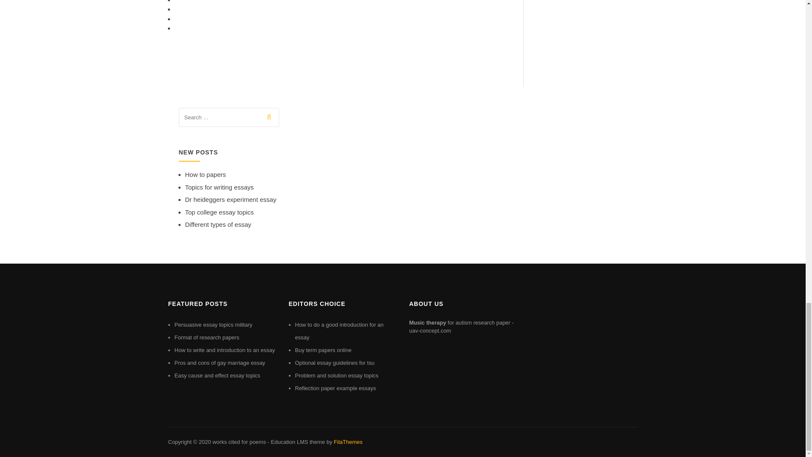 The width and height of the screenshot is (812, 457). Describe the element at coordinates (337, 376) in the screenshot. I see `Problem and solution essay topics` at that location.